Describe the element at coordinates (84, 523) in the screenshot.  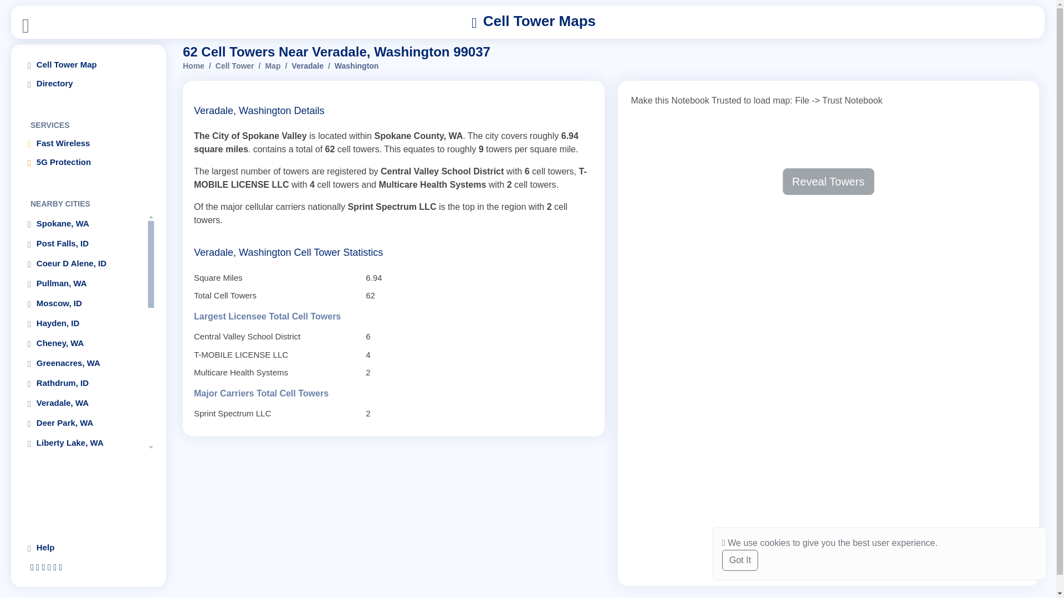
I see `Nine Mile Falls, WA` at that location.